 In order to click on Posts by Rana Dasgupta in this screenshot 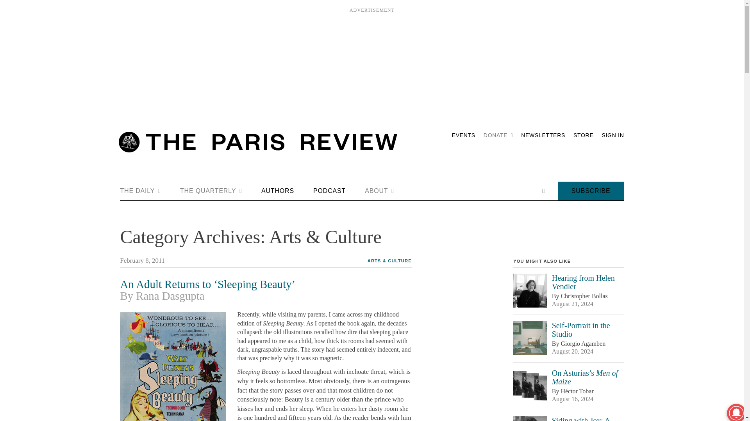, I will do `click(170, 296)`.